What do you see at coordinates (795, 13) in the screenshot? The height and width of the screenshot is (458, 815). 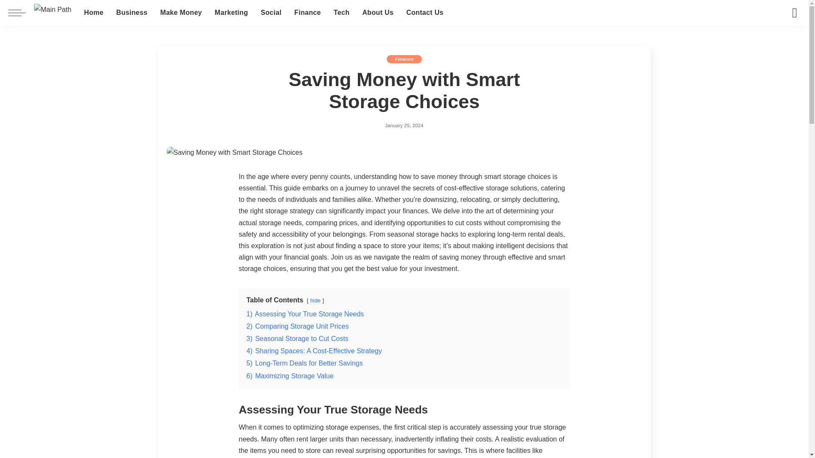 I see `Search` at bounding box center [795, 13].